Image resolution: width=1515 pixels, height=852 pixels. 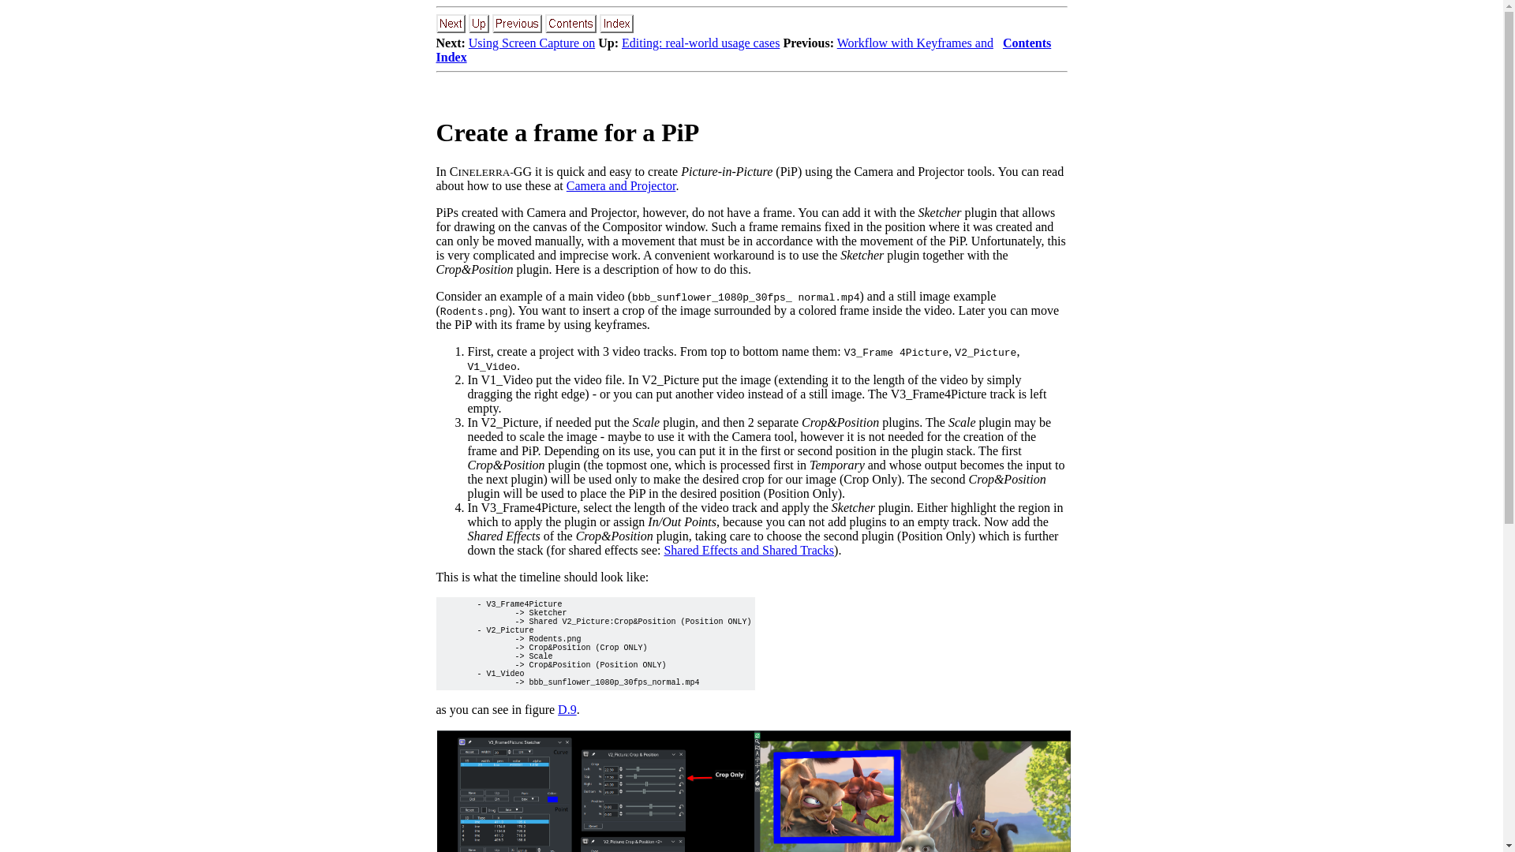 I want to click on Contents, so click(x=1027, y=43).